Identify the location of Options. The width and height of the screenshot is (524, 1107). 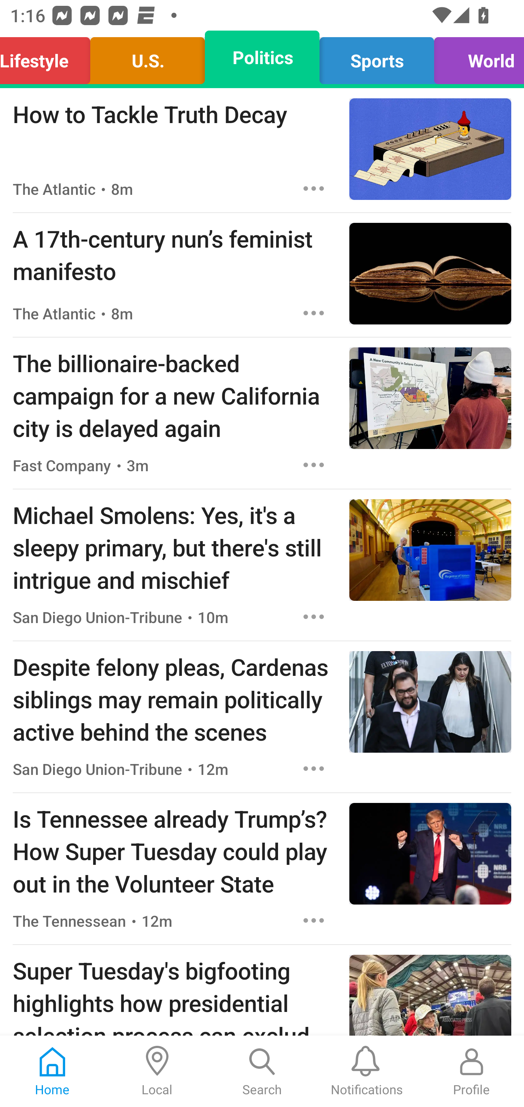
(314, 313).